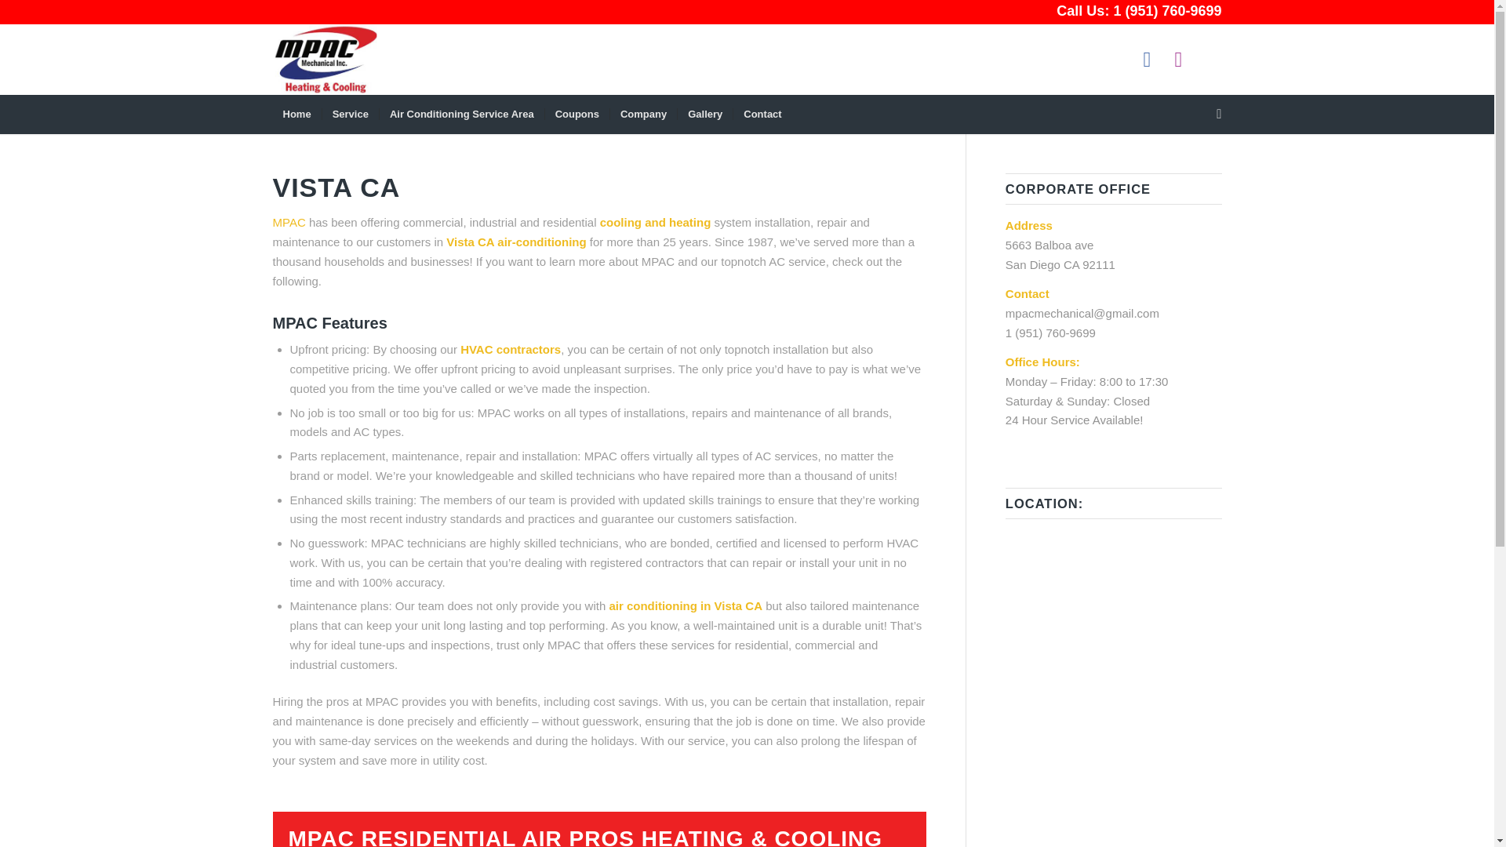 Image resolution: width=1506 pixels, height=847 pixels. What do you see at coordinates (296, 114) in the screenshot?
I see `Home` at bounding box center [296, 114].